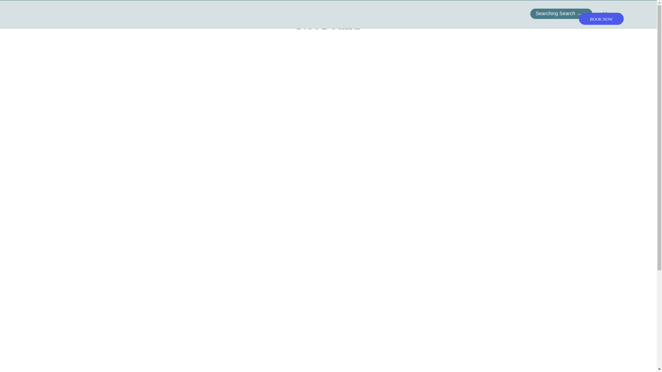  What do you see at coordinates (328, 56) in the screenshot?
I see `Inspire Me` at bounding box center [328, 56].